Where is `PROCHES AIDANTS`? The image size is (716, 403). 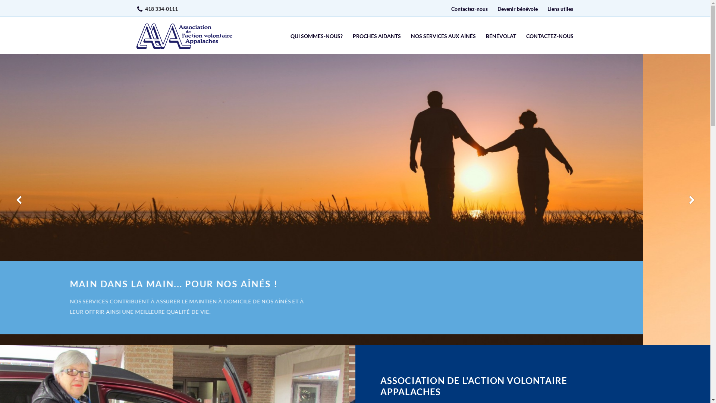
PROCHES AIDANTS is located at coordinates (377, 37).